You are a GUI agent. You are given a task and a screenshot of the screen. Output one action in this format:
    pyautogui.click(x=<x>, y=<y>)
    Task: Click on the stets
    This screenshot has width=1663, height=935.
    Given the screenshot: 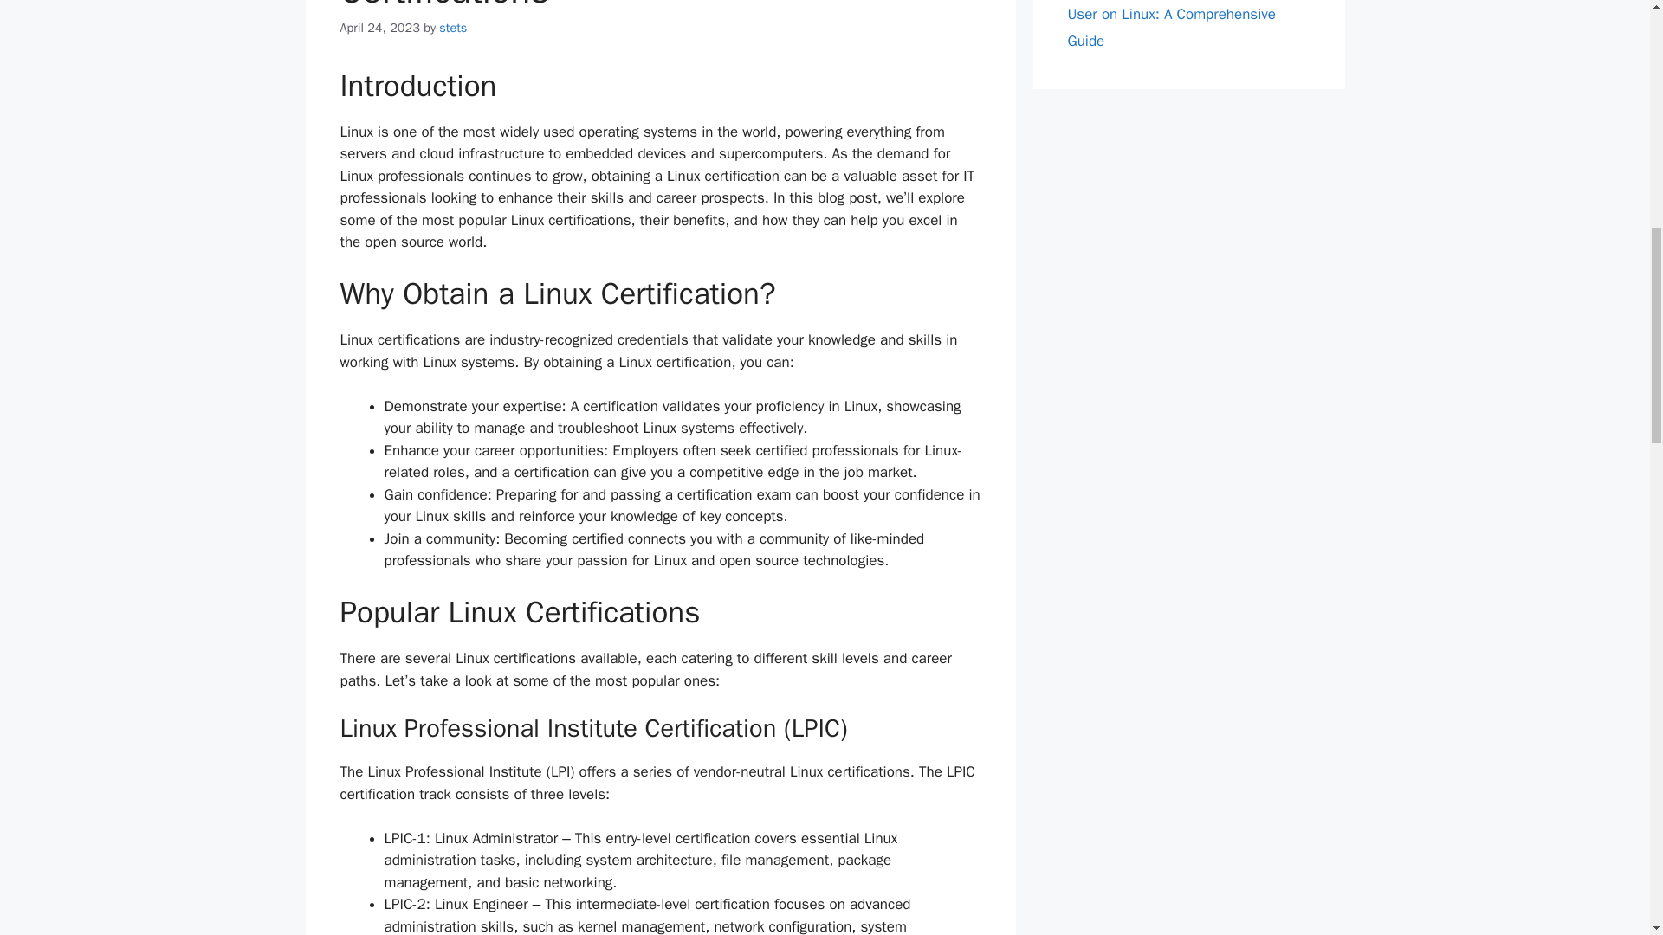 What is the action you would take?
    pyautogui.click(x=452, y=28)
    